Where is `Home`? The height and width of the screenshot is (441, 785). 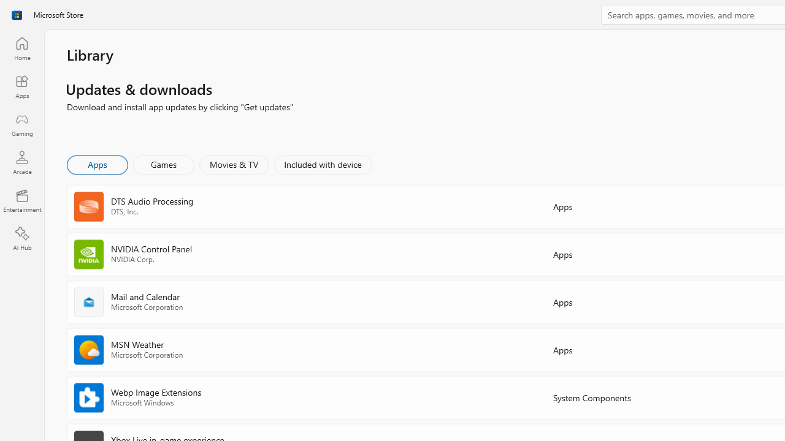 Home is located at coordinates (22, 48).